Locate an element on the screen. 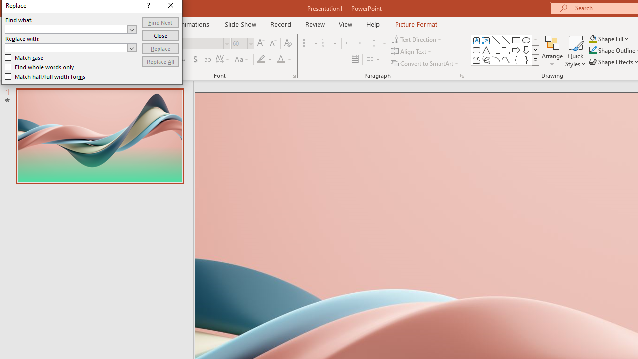 The width and height of the screenshot is (638, 359). Connector: Elbow Arrow is located at coordinates (506, 50).